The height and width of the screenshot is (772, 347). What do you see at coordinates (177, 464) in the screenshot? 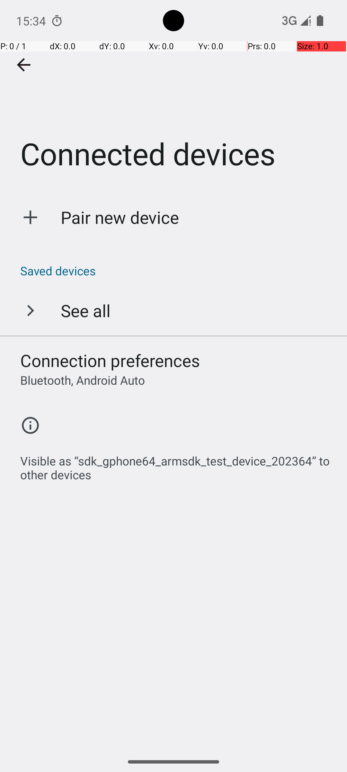
I see `Visible as “sdk_gphone64_armsdk_test_device_202364” to other devices` at bounding box center [177, 464].